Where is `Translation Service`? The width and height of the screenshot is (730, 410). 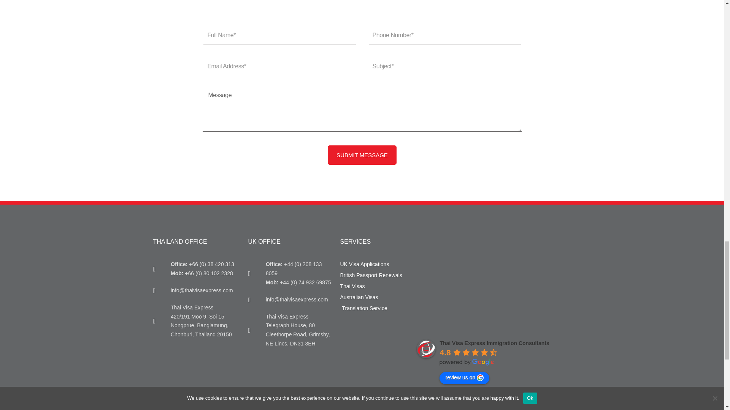
Translation Service is located at coordinates (374, 309).